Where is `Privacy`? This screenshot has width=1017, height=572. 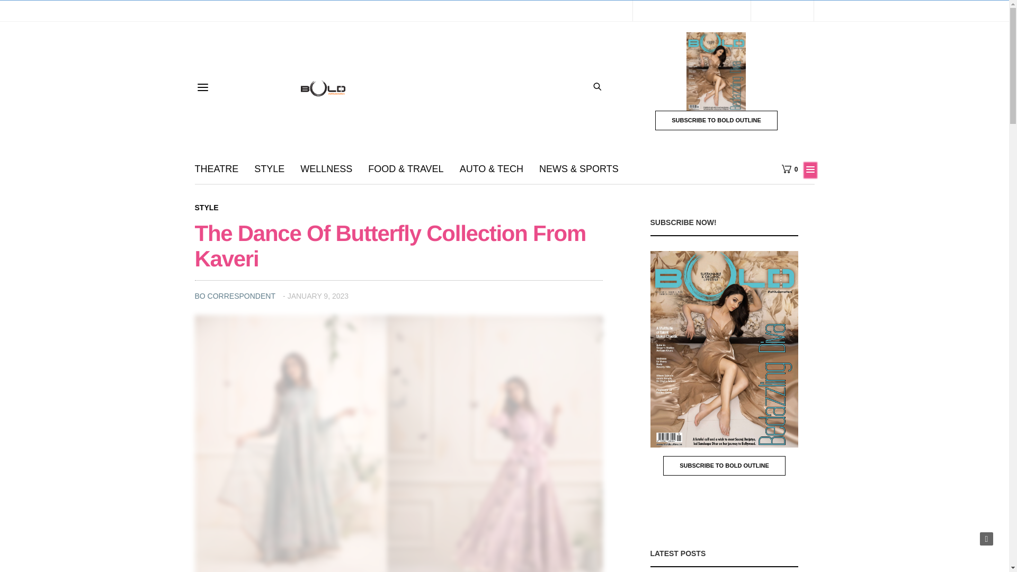
Privacy is located at coordinates (276, 11).